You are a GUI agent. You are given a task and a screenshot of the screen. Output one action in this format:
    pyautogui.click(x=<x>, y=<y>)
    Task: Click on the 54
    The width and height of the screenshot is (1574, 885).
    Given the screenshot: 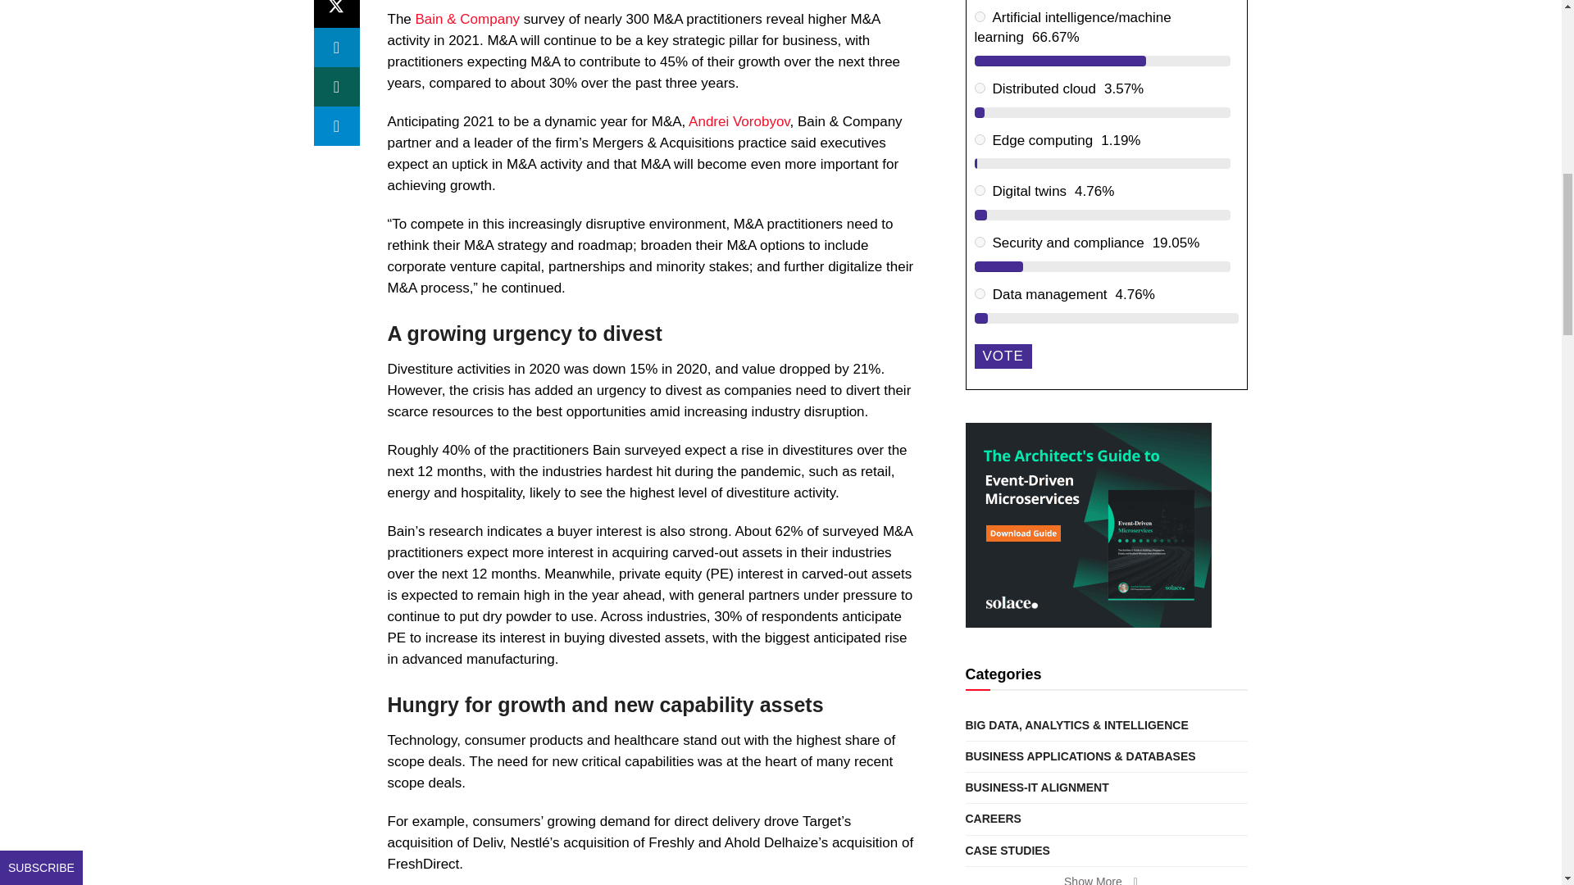 What is the action you would take?
    pyautogui.click(x=979, y=88)
    